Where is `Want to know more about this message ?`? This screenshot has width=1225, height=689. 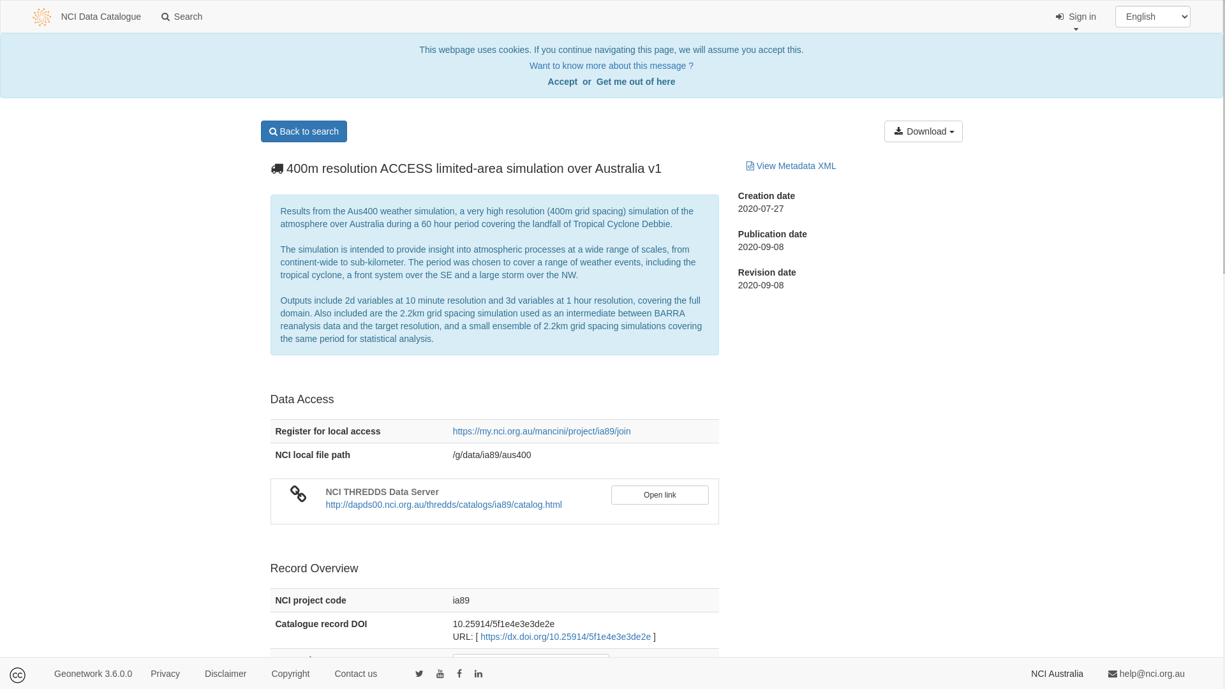
Want to know more about this message ? is located at coordinates (611, 66).